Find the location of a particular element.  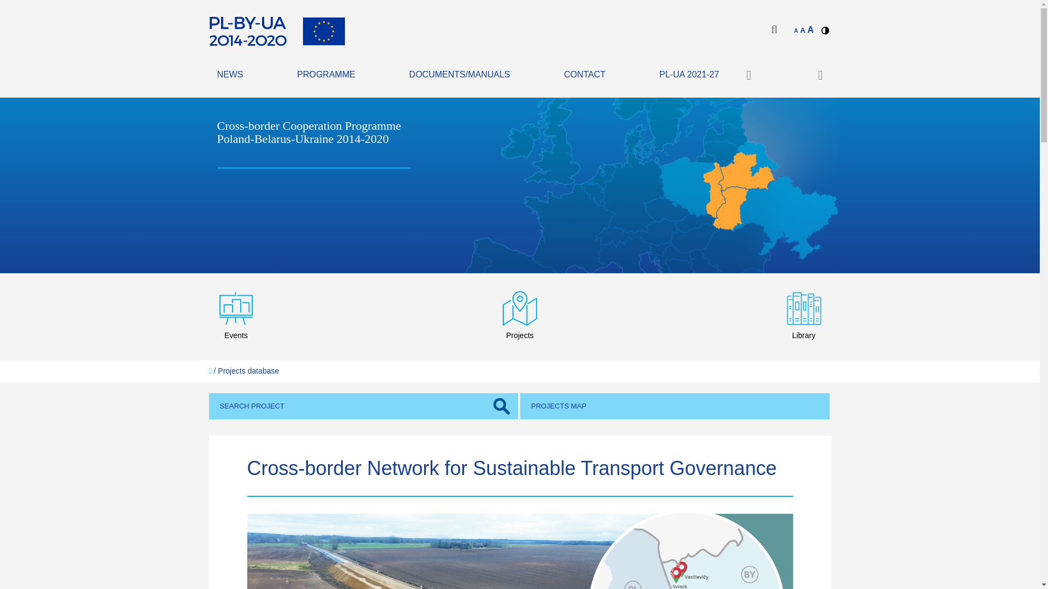

Library is located at coordinates (803, 316).